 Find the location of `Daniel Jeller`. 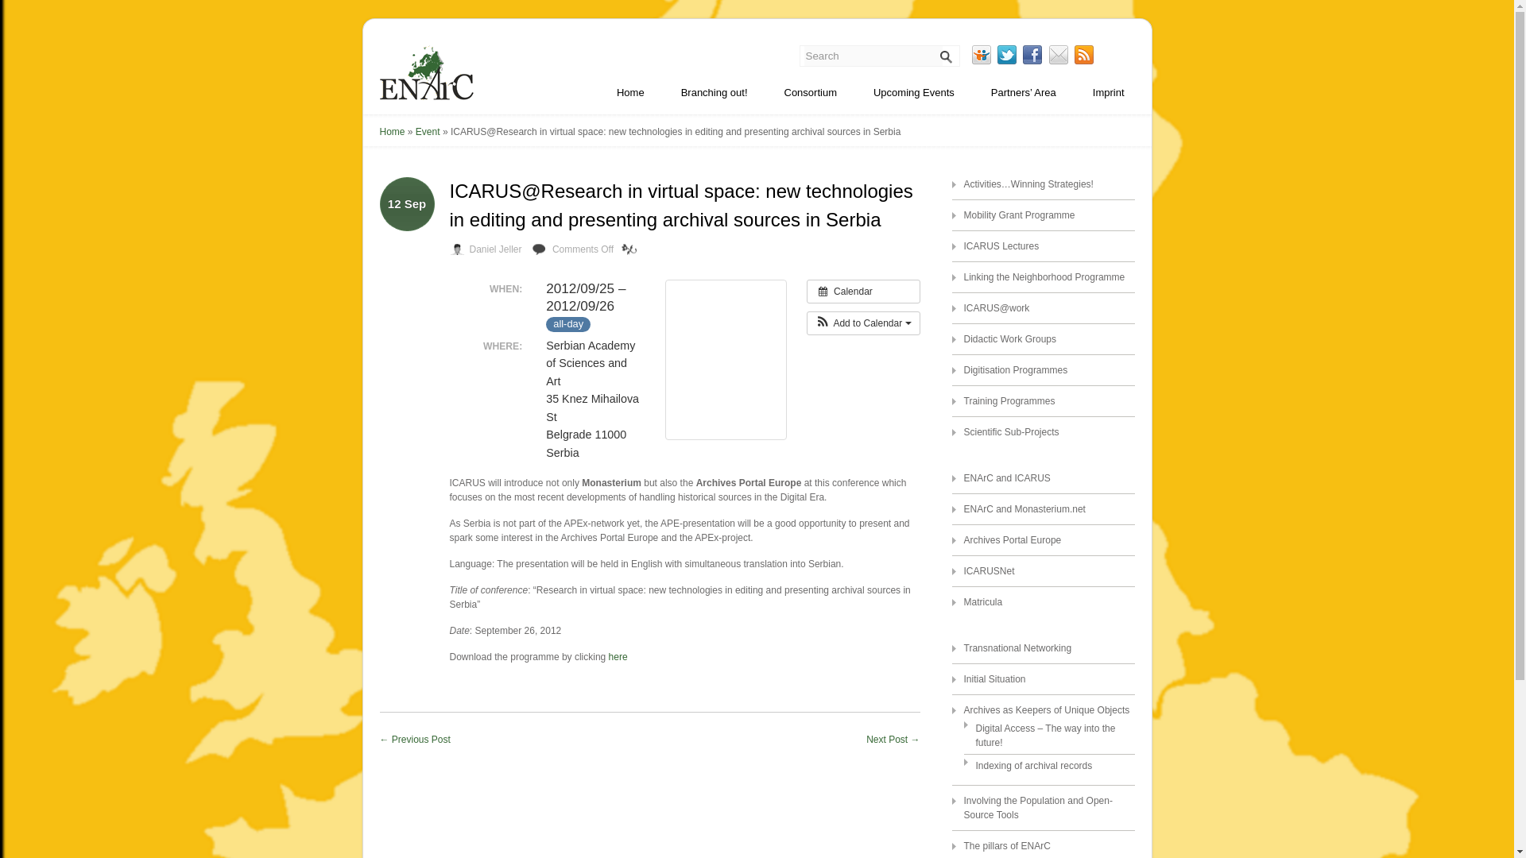

Daniel Jeller is located at coordinates (494, 249).